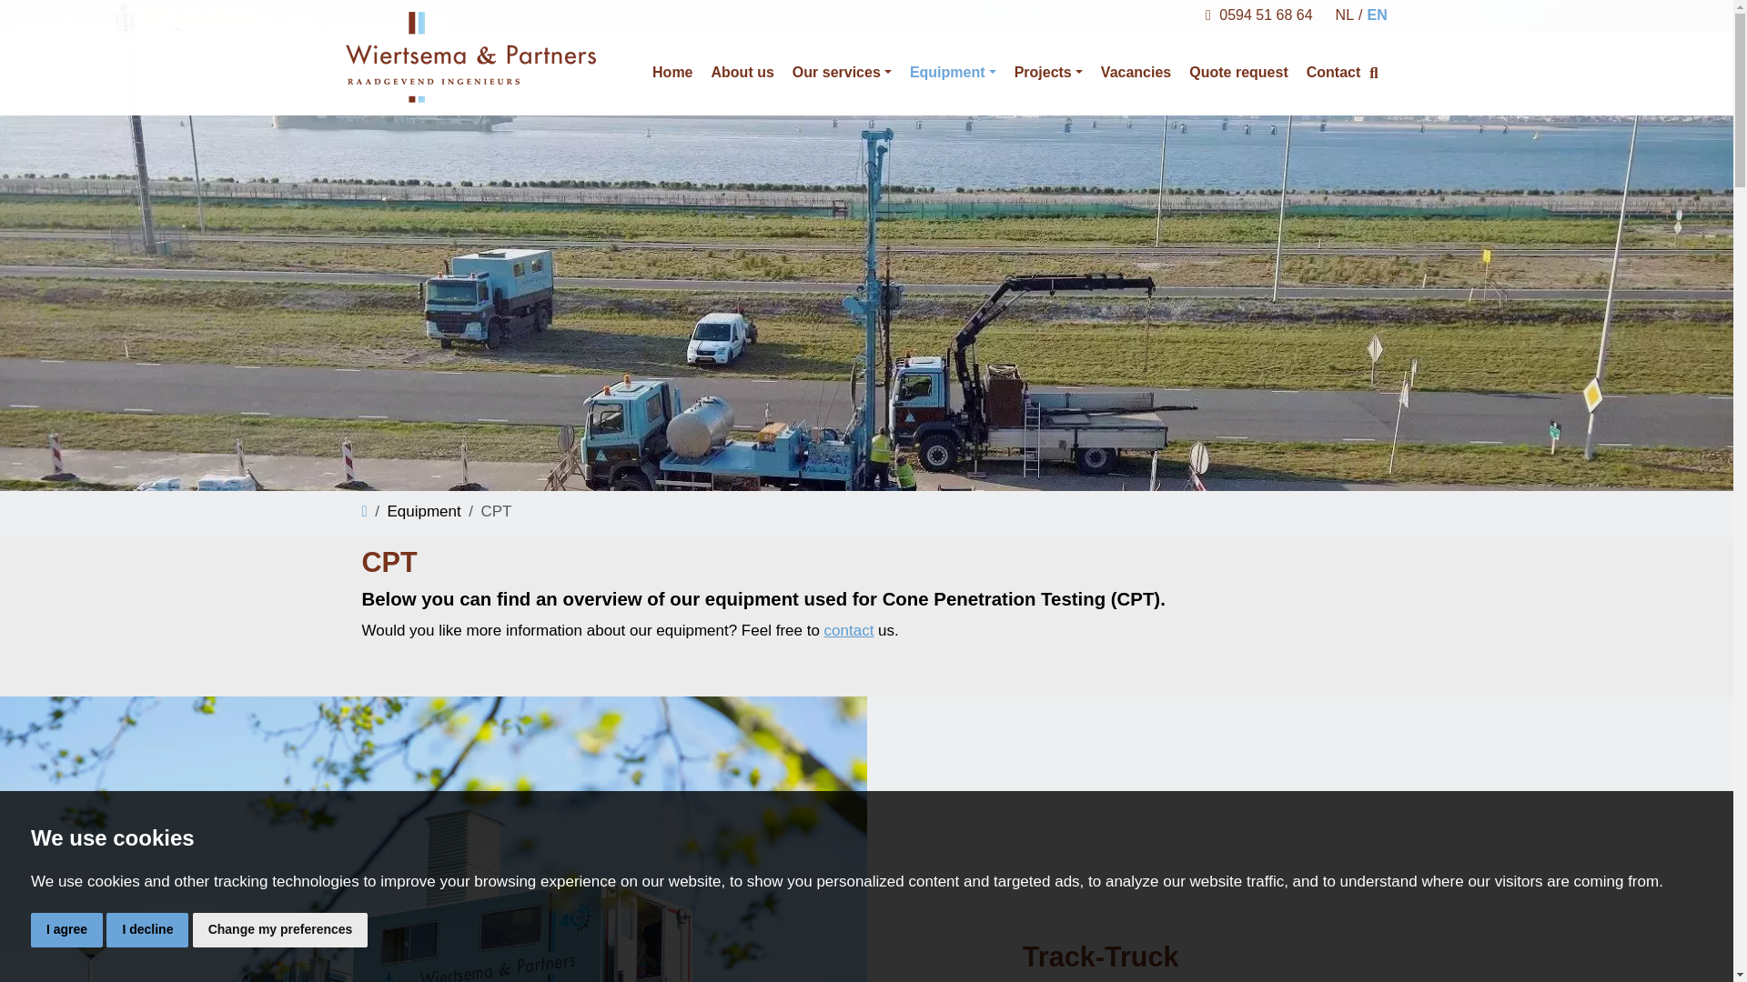 Image resolution: width=1747 pixels, height=982 pixels. Describe the element at coordinates (742, 73) in the screenshot. I see `About us` at that location.